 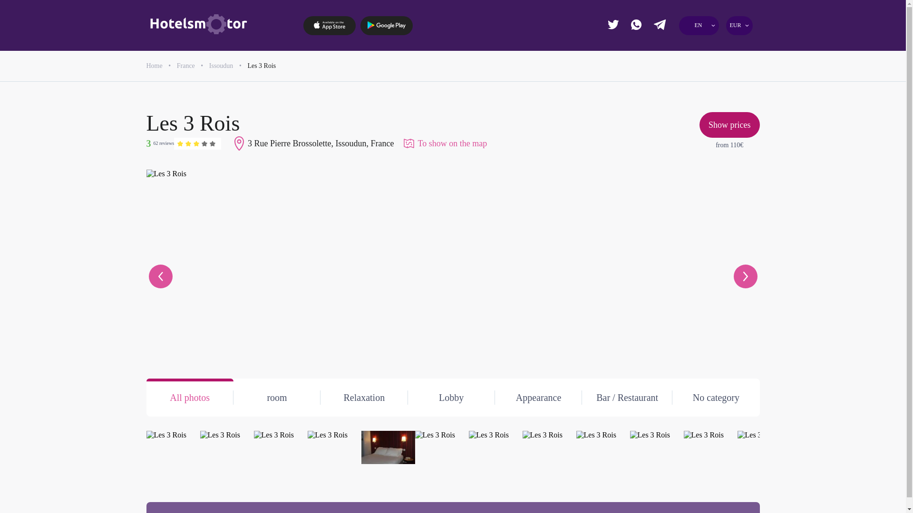 I want to click on sek, so click(x=696, y=101).